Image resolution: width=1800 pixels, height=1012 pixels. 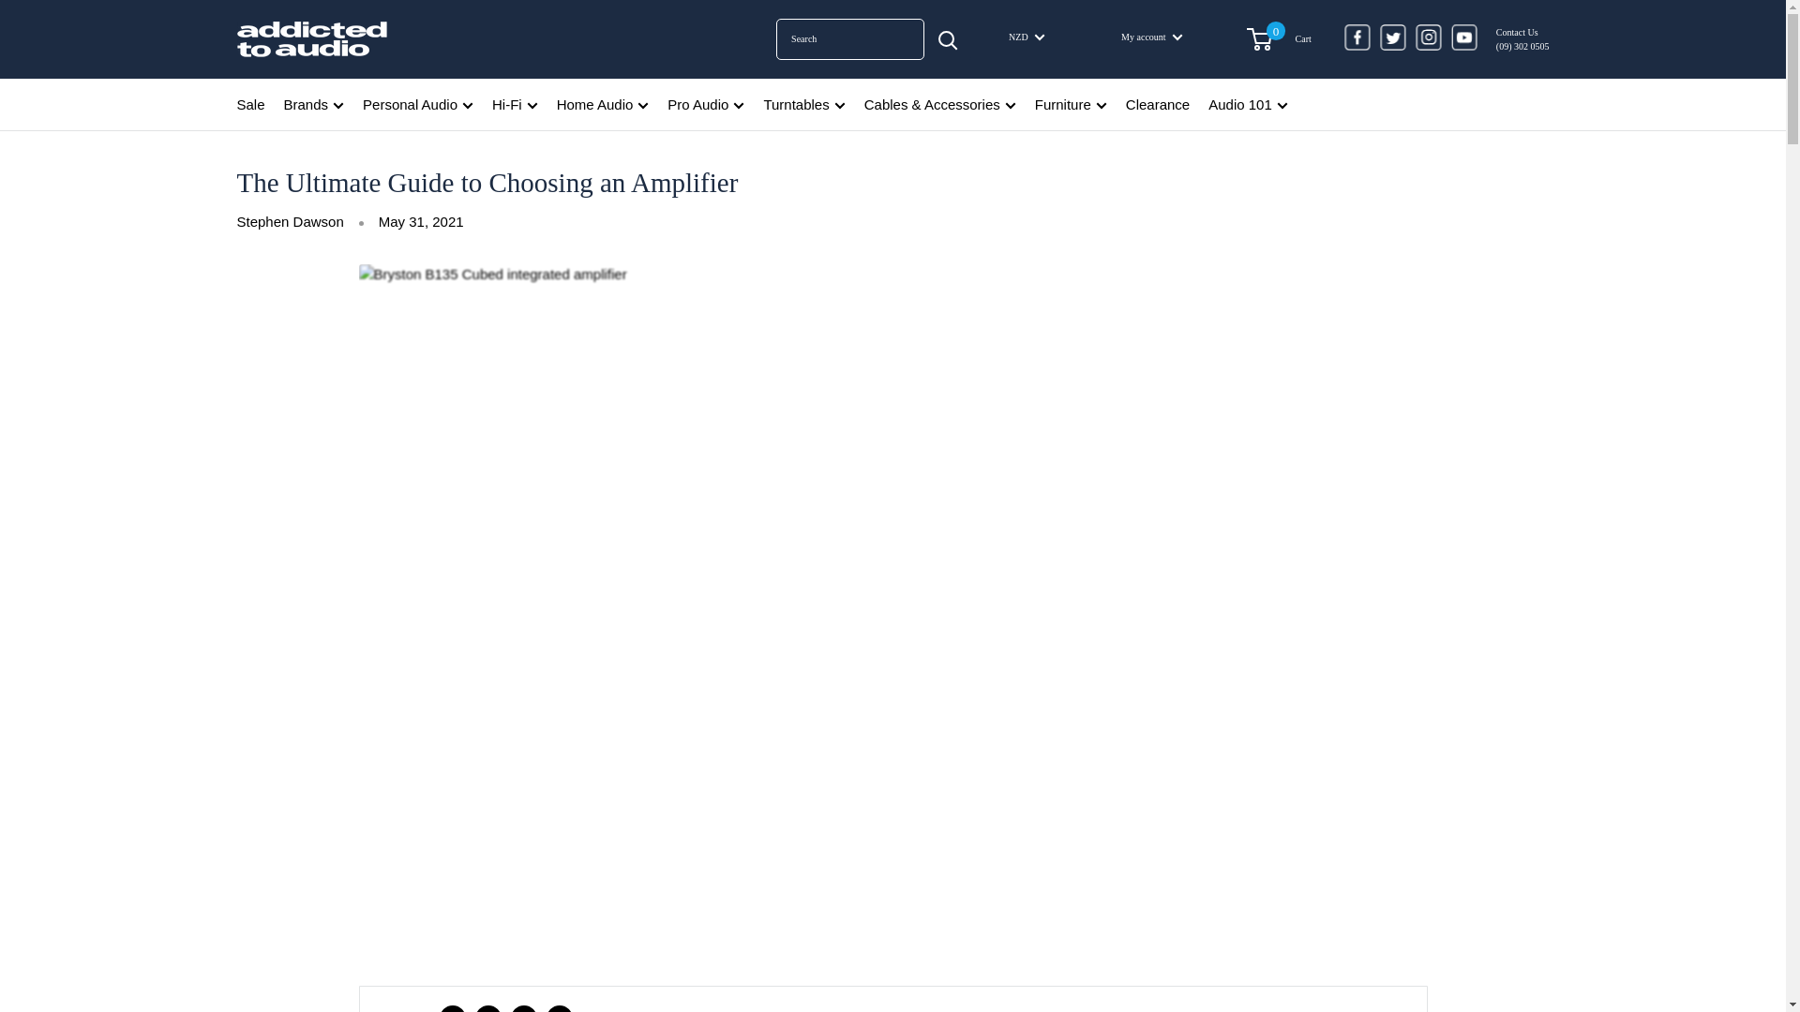 I want to click on Twitter Created with Sketch., so click(x=1393, y=37).